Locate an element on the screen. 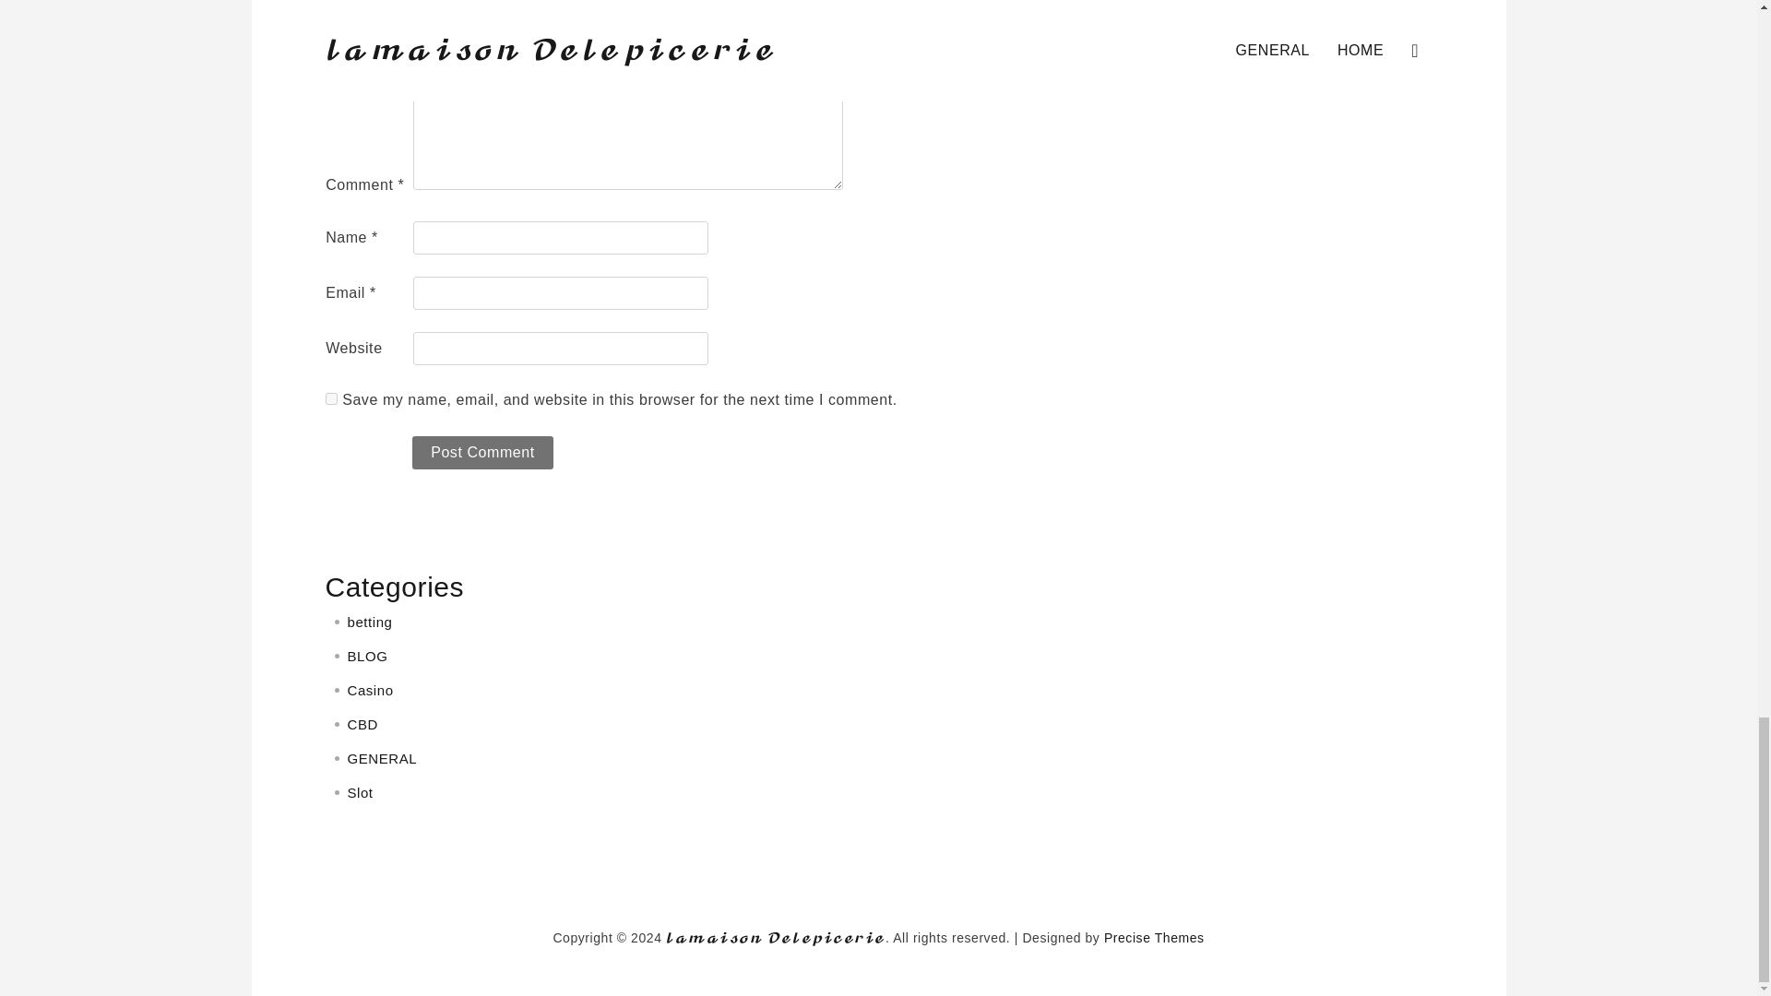 The image size is (1771, 996). yes is located at coordinates (332, 398).